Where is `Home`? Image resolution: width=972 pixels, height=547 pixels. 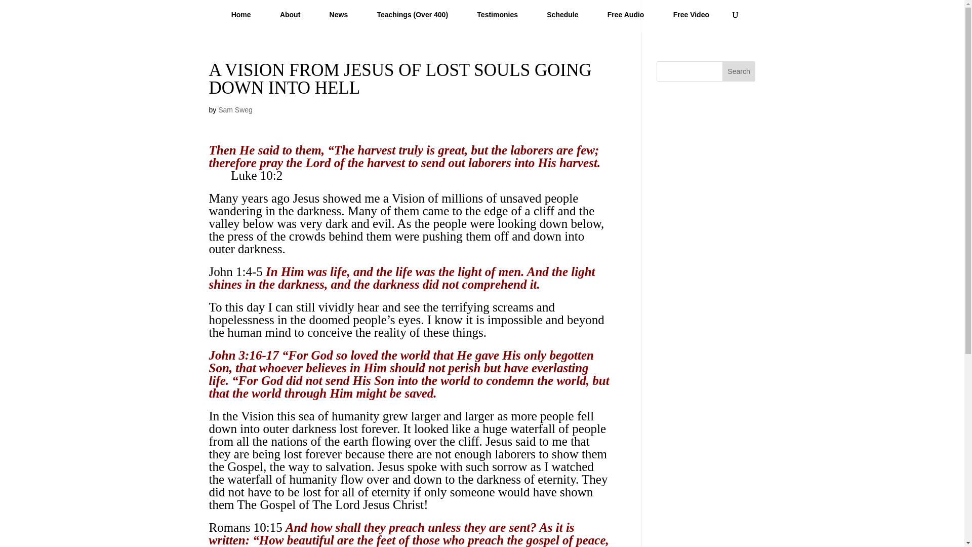
Home is located at coordinates (241, 19).